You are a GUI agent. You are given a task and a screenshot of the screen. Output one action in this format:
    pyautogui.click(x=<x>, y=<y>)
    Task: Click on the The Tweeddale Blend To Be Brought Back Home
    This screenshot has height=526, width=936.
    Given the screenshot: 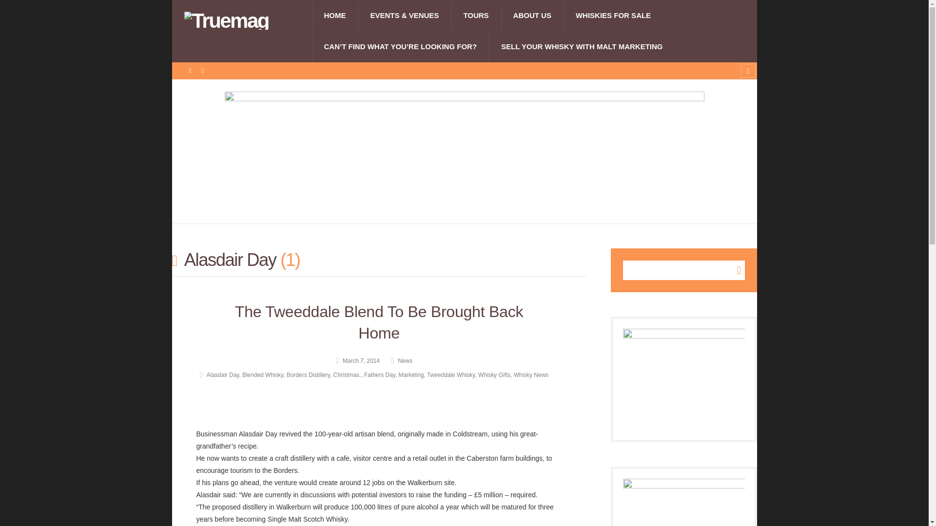 What is the action you would take?
    pyautogui.click(x=379, y=322)
    